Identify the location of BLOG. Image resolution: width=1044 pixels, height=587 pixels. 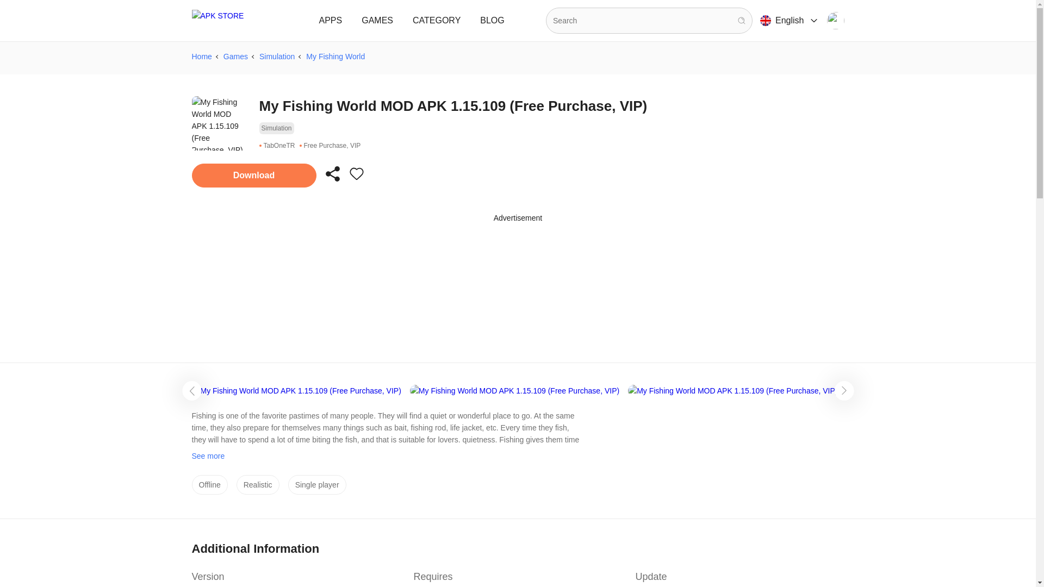
(492, 21).